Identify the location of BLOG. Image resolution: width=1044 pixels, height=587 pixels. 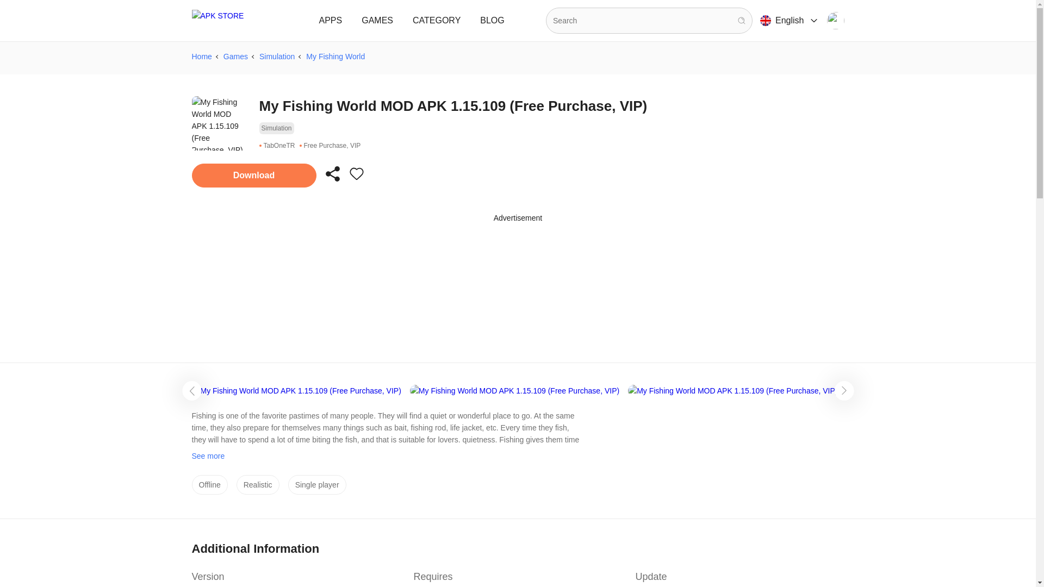
(492, 21).